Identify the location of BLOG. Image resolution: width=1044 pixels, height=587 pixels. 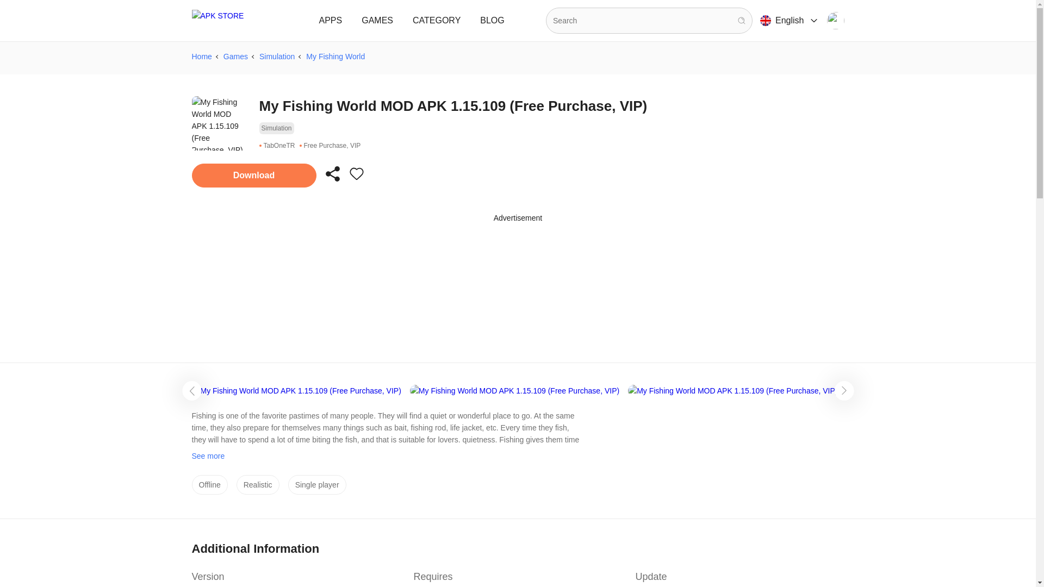
(492, 21).